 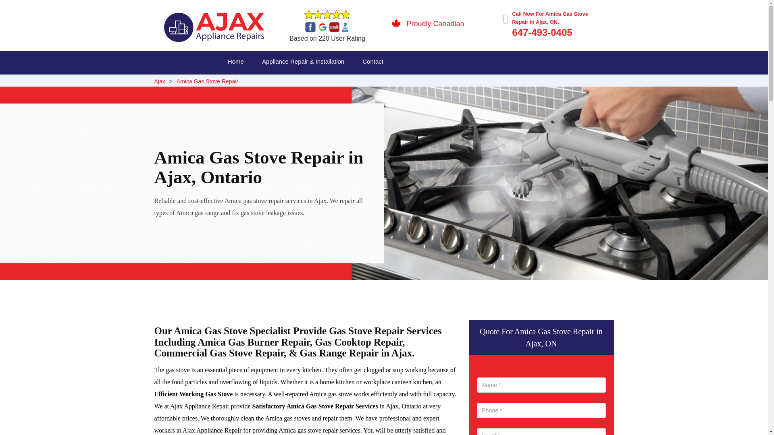 I want to click on Gas Stove Repair, so click(x=393, y=82).